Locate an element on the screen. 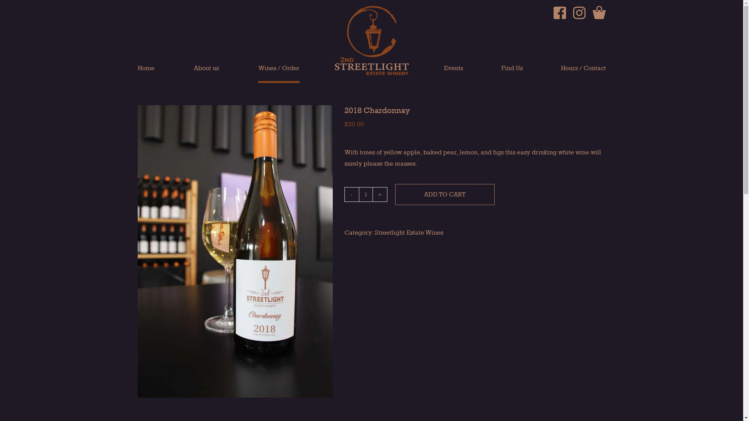 The image size is (749, 421). ADD TO CART is located at coordinates (445, 195).